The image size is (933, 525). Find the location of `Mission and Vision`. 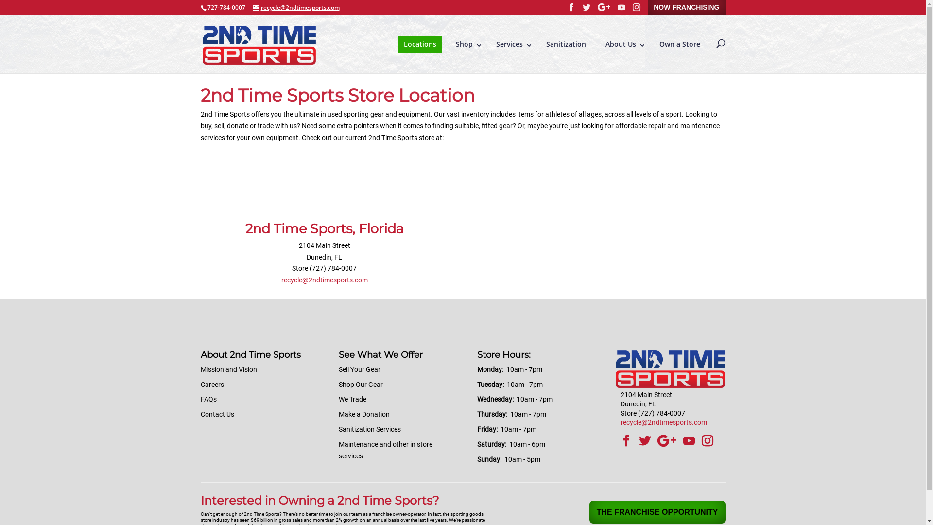

Mission and Vision is located at coordinates (228, 369).